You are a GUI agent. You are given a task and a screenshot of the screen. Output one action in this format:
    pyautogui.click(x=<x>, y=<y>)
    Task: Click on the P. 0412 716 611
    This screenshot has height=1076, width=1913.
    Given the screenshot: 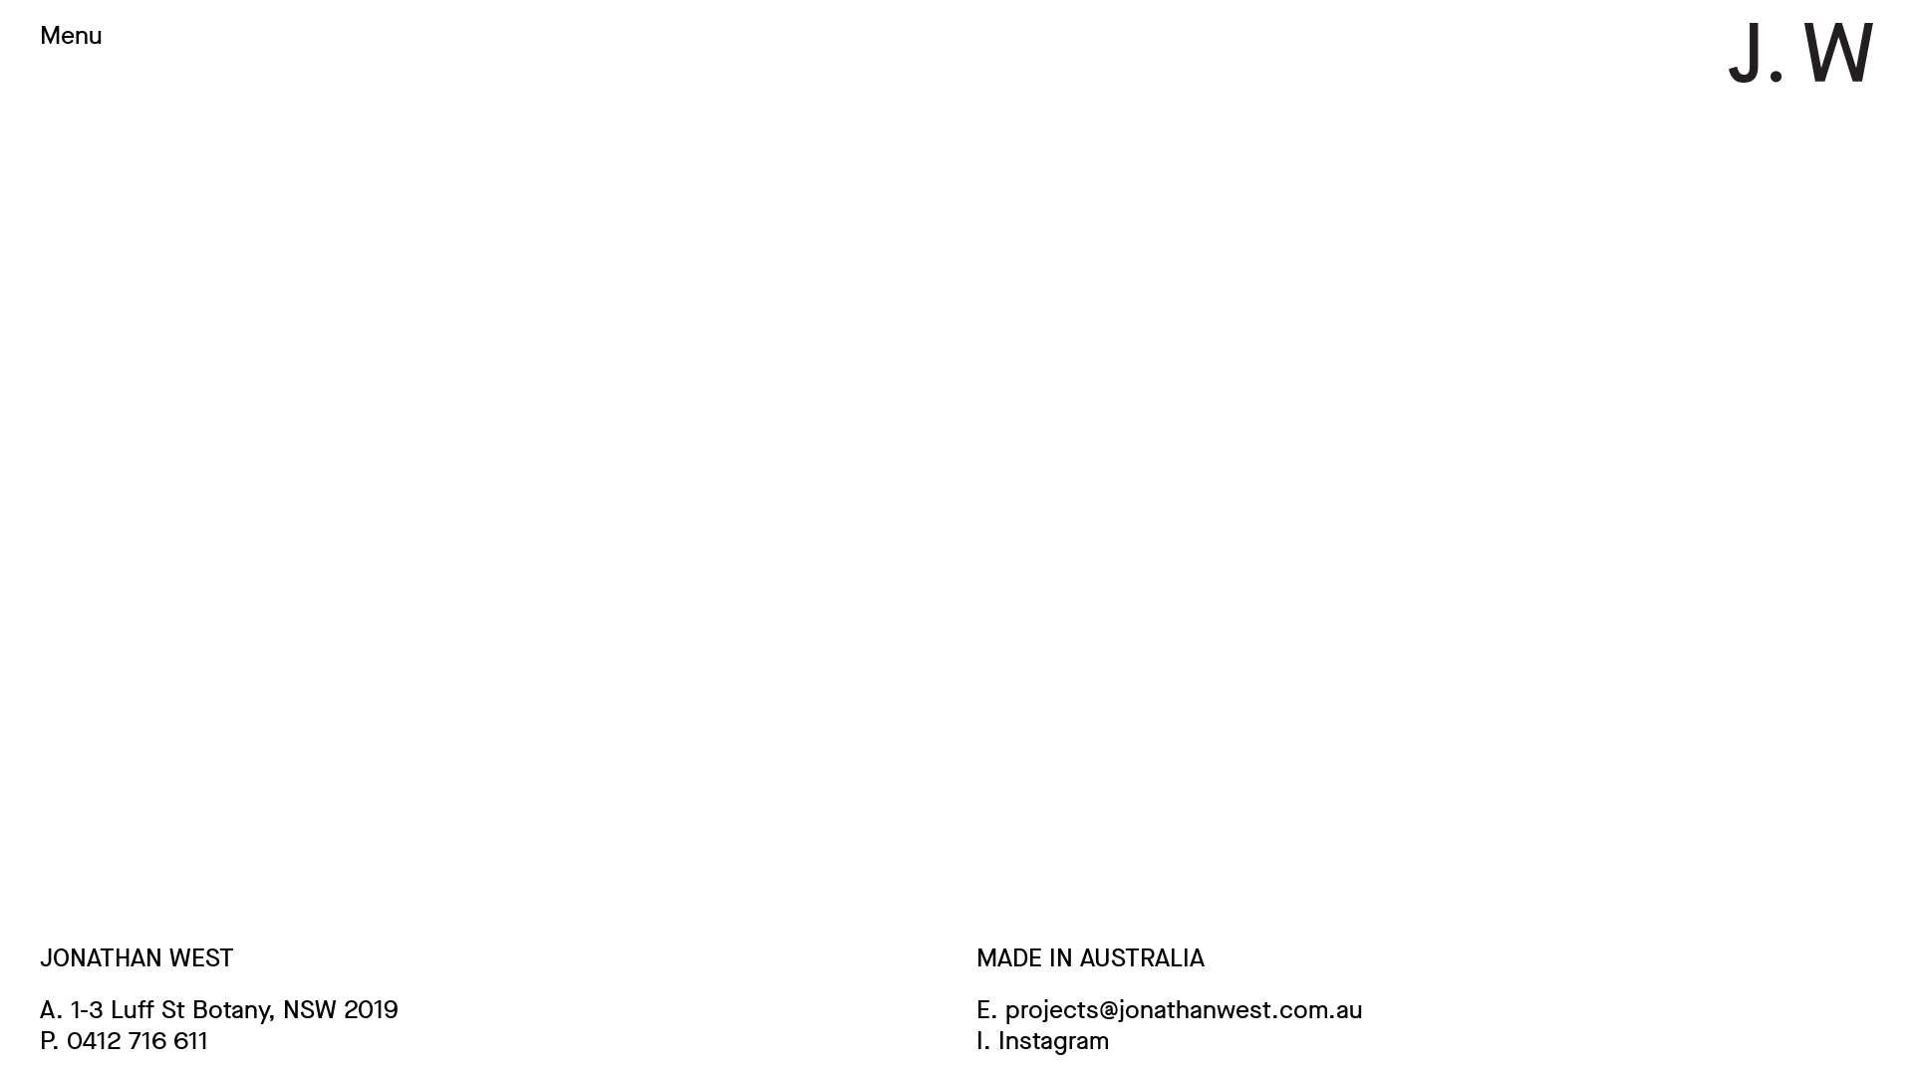 What is the action you would take?
    pyautogui.click(x=124, y=1040)
    